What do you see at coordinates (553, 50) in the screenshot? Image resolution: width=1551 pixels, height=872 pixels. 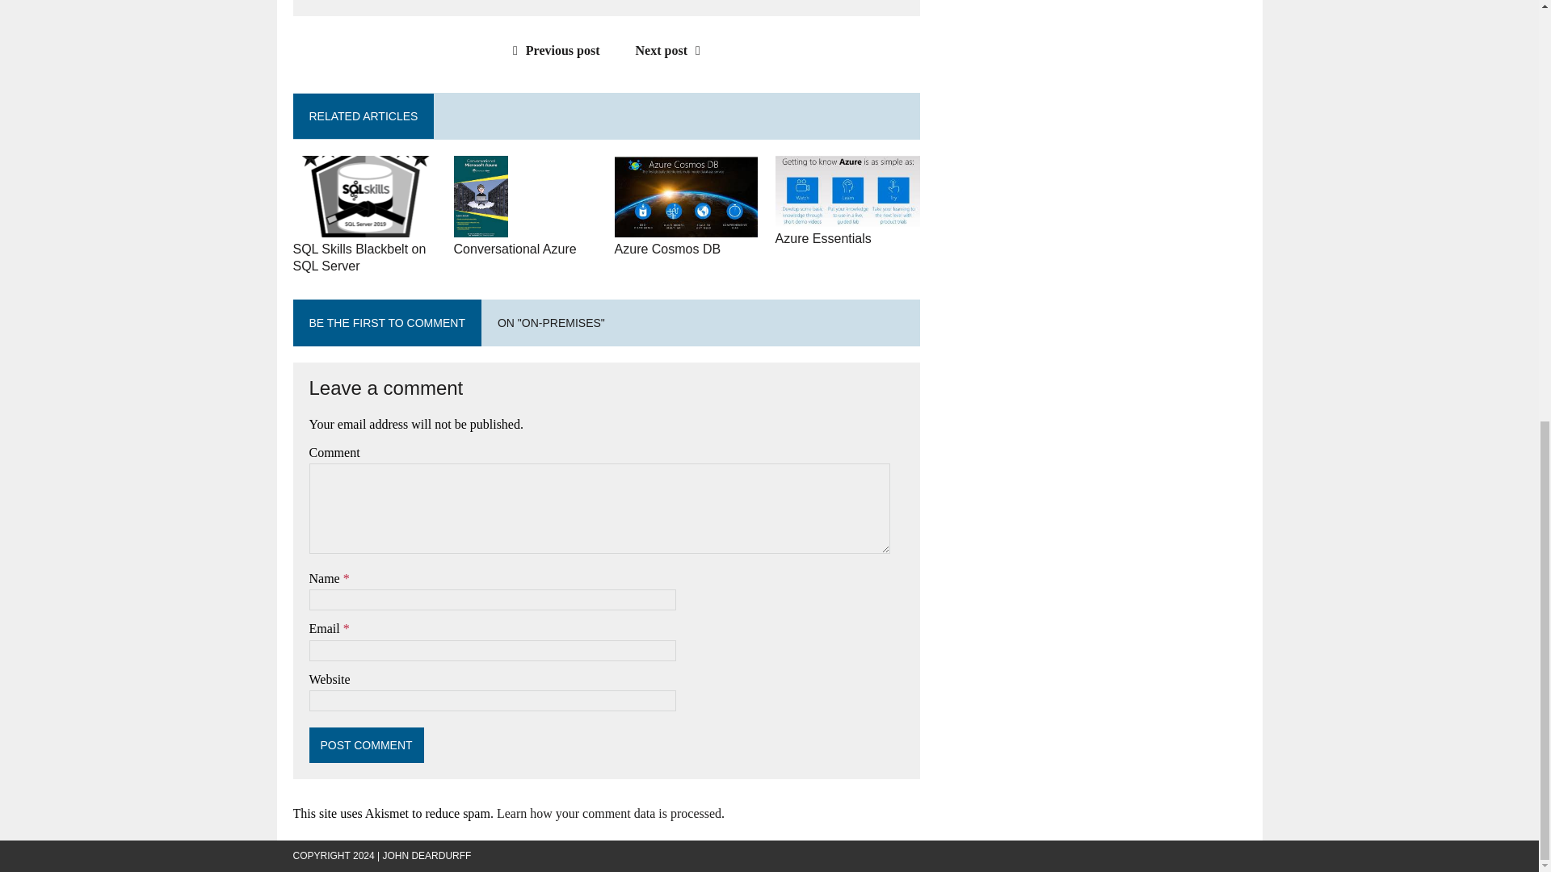 I see `Previous post` at bounding box center [553, 50].